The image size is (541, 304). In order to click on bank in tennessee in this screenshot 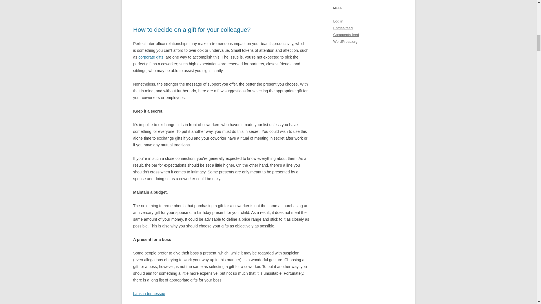, I will do `click(149, 293)`.